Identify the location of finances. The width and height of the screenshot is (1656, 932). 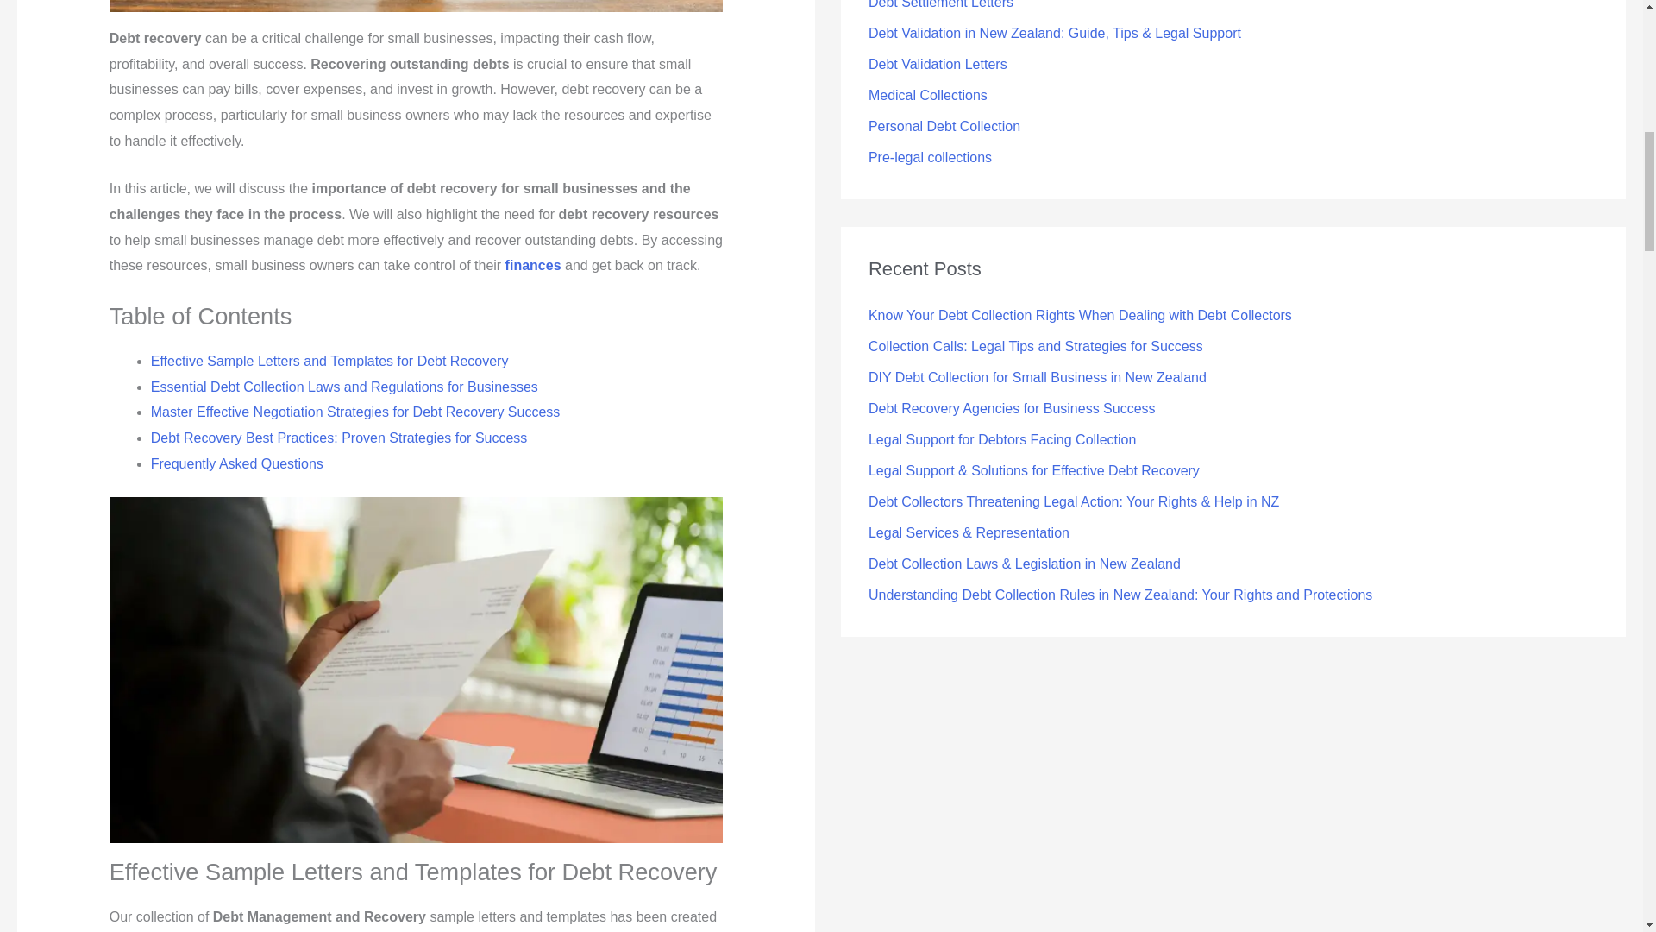
(533, 266).